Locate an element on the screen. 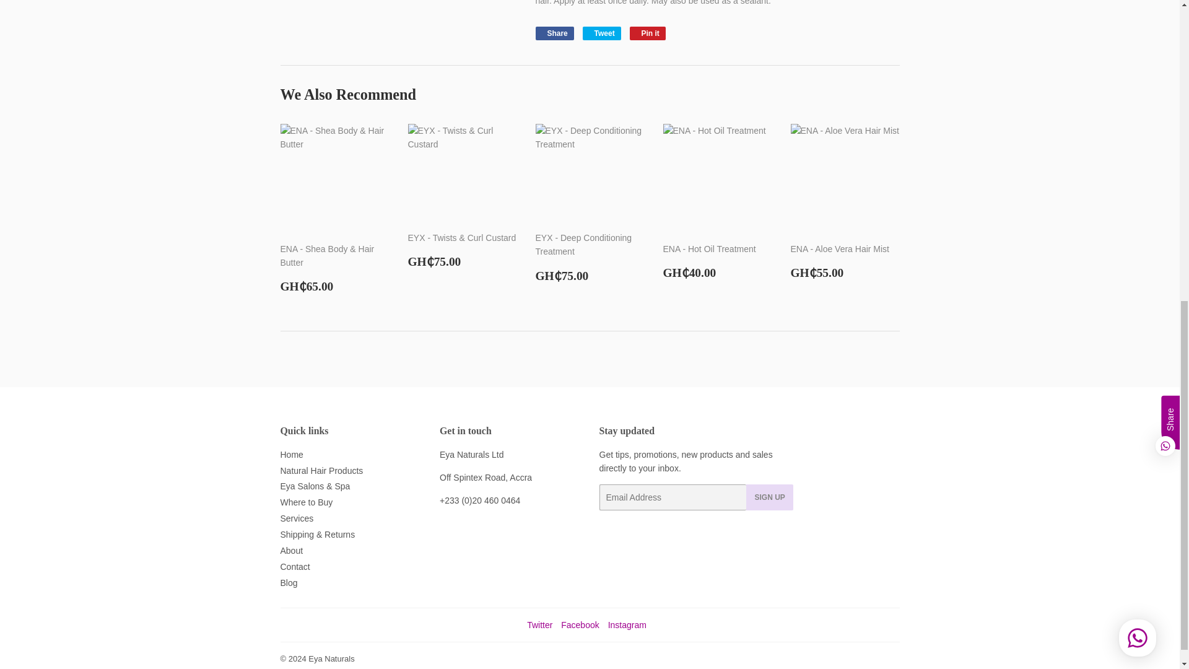 This screenshot has width=1189, height=669. Pin on Pinterest is located at coordinates (580, 625).